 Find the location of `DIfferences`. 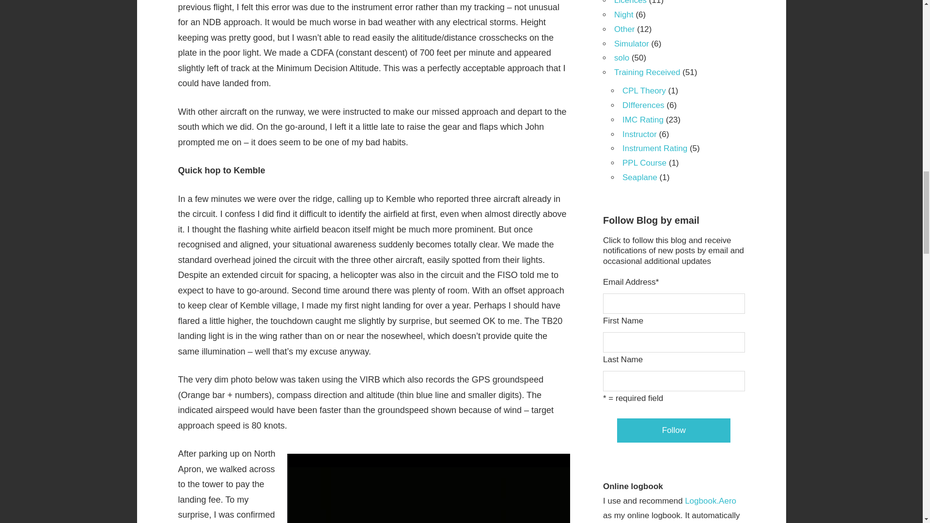

DIfferences is located at coordinates (643, 105).